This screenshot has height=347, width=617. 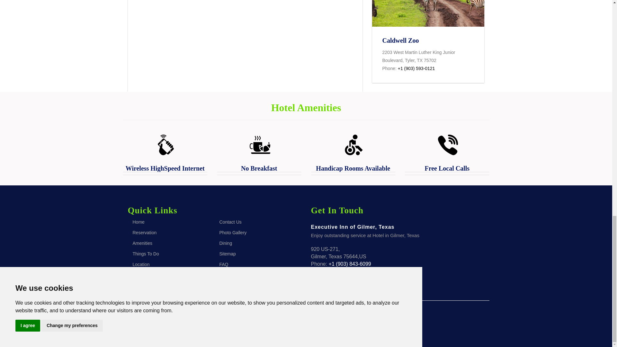 What do you see at coordinates (245, 46) in the screenshot?
I see `Video` at bounding box center [245, 46].